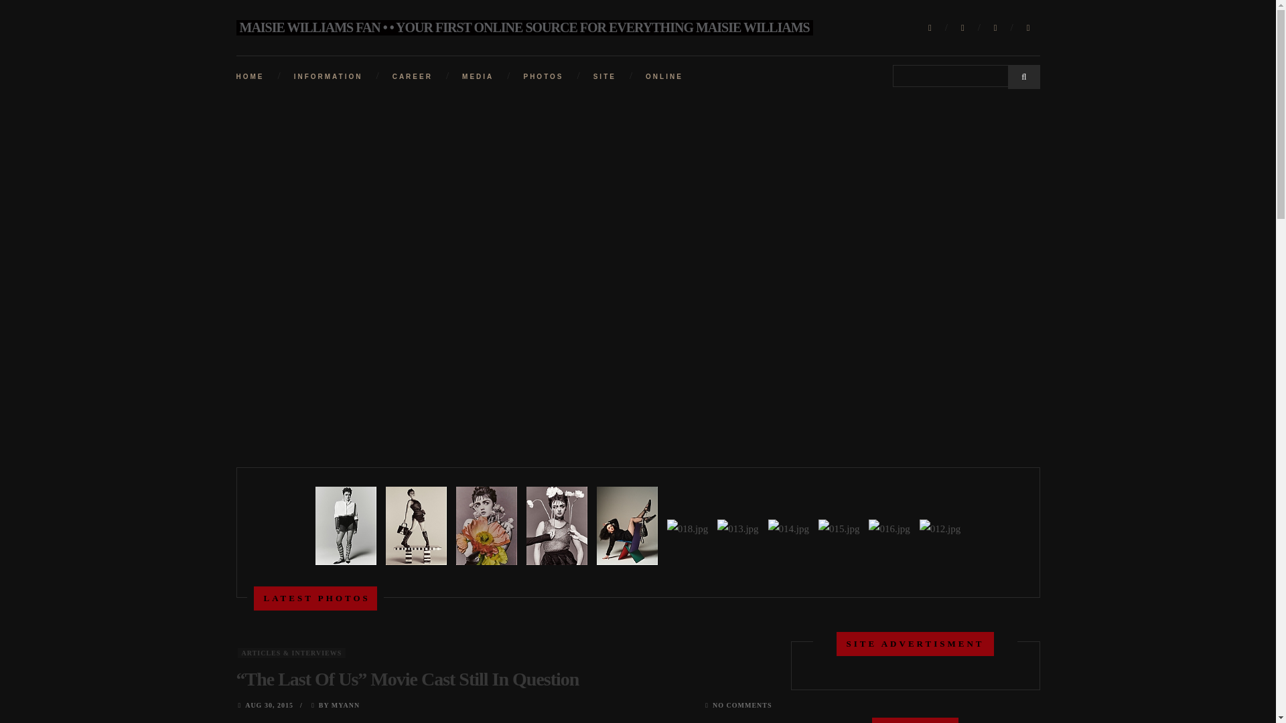 The width and height of the screenshot is (1286, 723). Describe the element at coordinates (742, 705) in the screenshot. I see `NO COMMENTS` at that location.